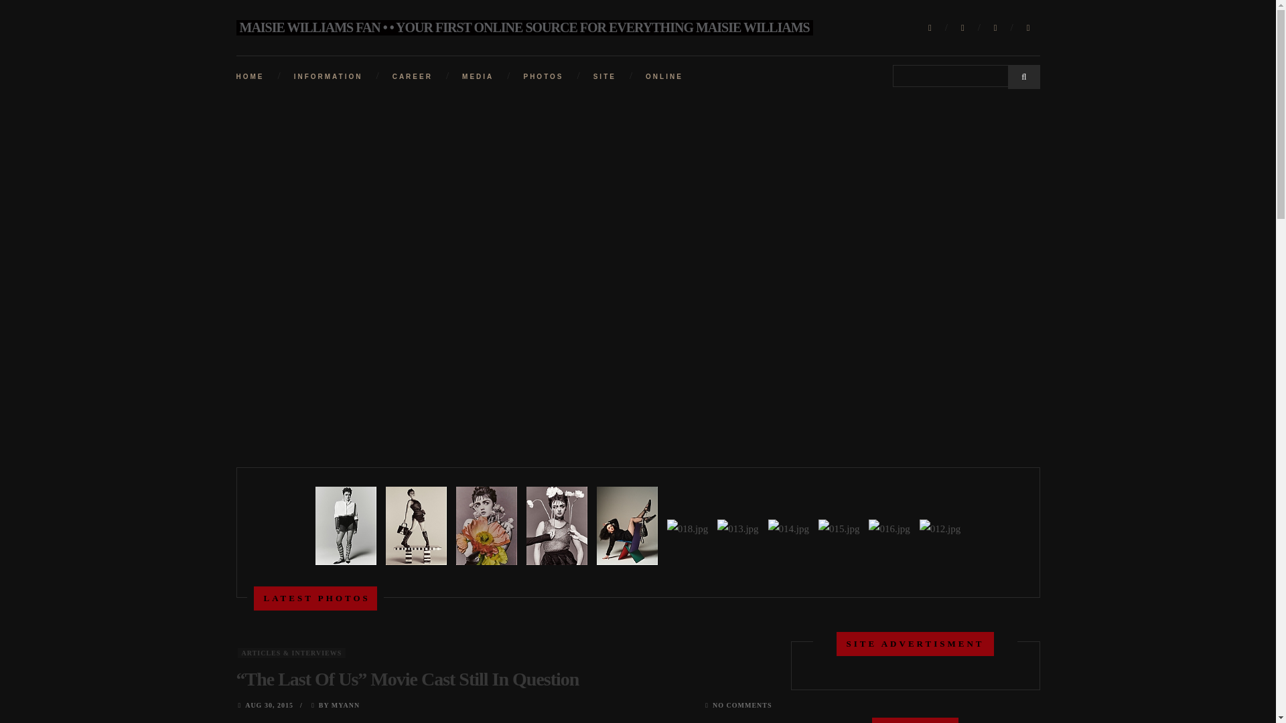 The width and height of the screenshot is (1286, 723). Describe the element at coordinates (742, 705) in the screenshot. I see `NO COMMENTS` at that location.